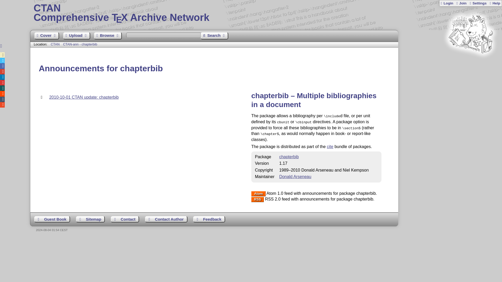 Image resolution: width=502 pixels, height=282 pixels. Describe the element at coordinates (478, 3) in the screenshot. I see `Login` at that location.